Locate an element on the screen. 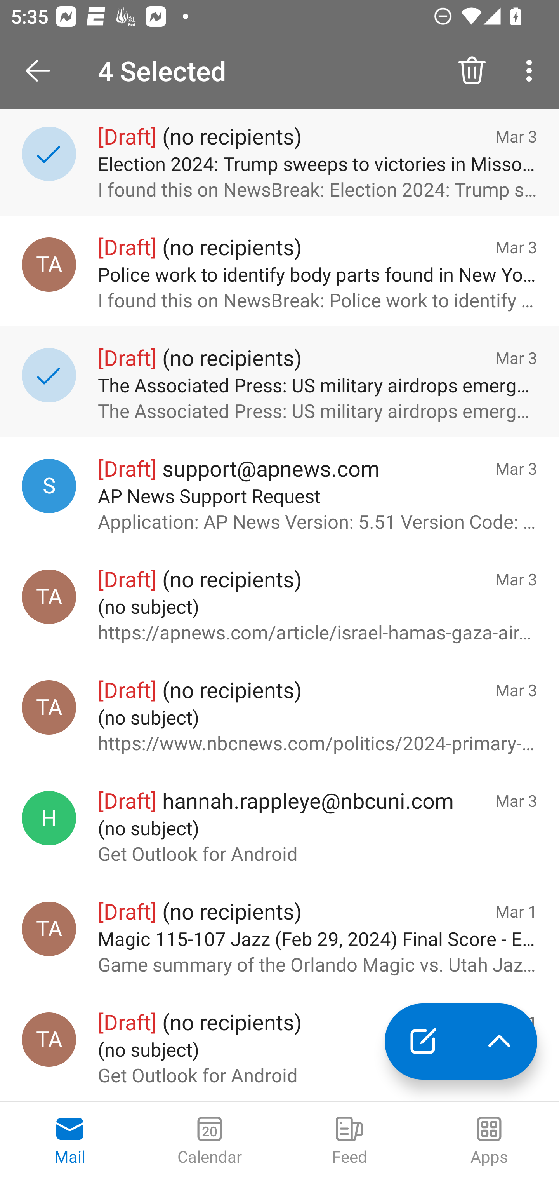 The width and height of the screenshot is (559, 1181). Test Appium, testappium002@outlook.com is located at coordinates (49, 264).